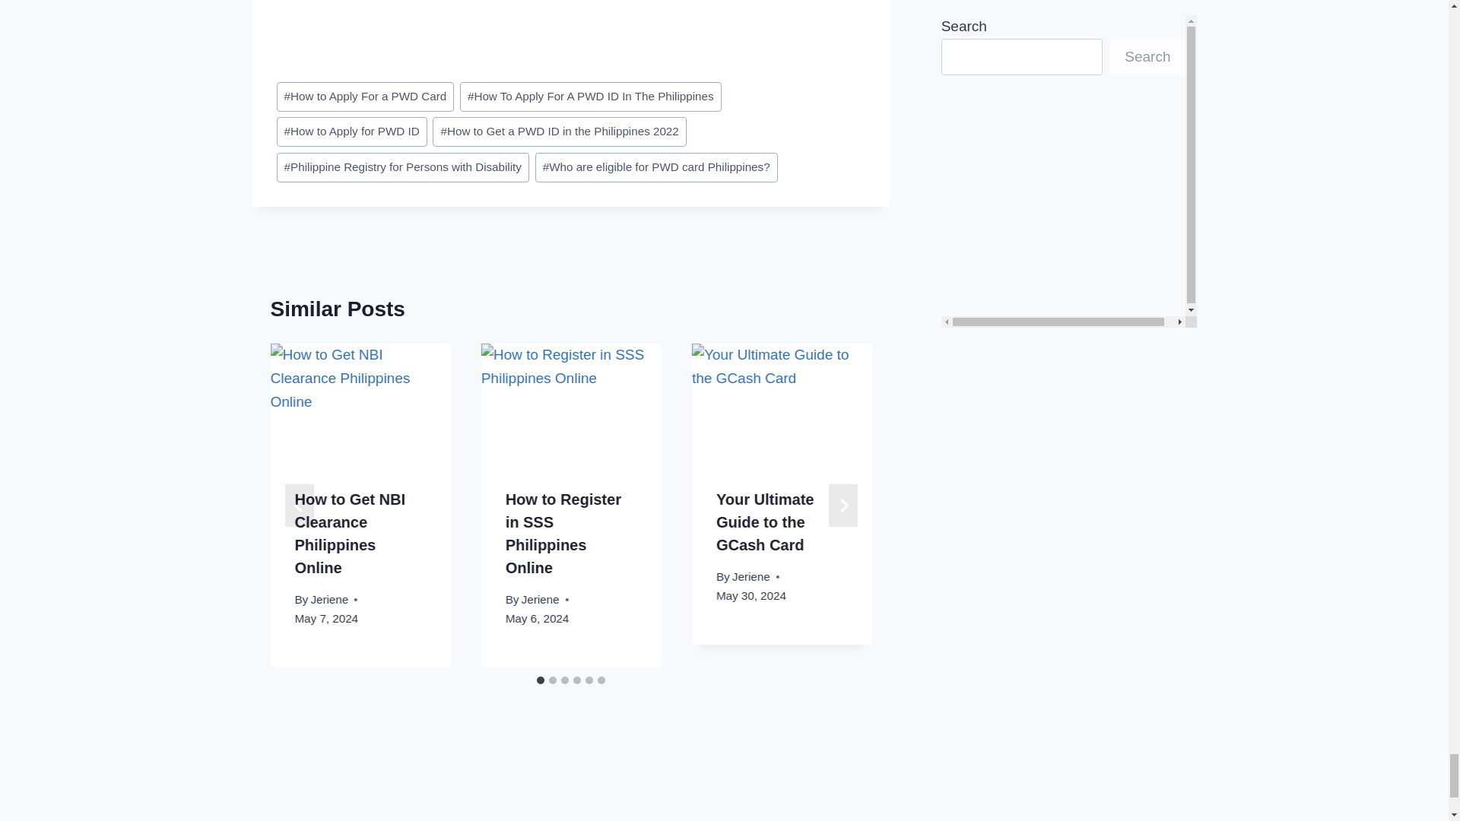  Describe the element at coordinates (657, 167) in the screenshot. I see `Who are eligible for PWD card Philippines?` at that location.